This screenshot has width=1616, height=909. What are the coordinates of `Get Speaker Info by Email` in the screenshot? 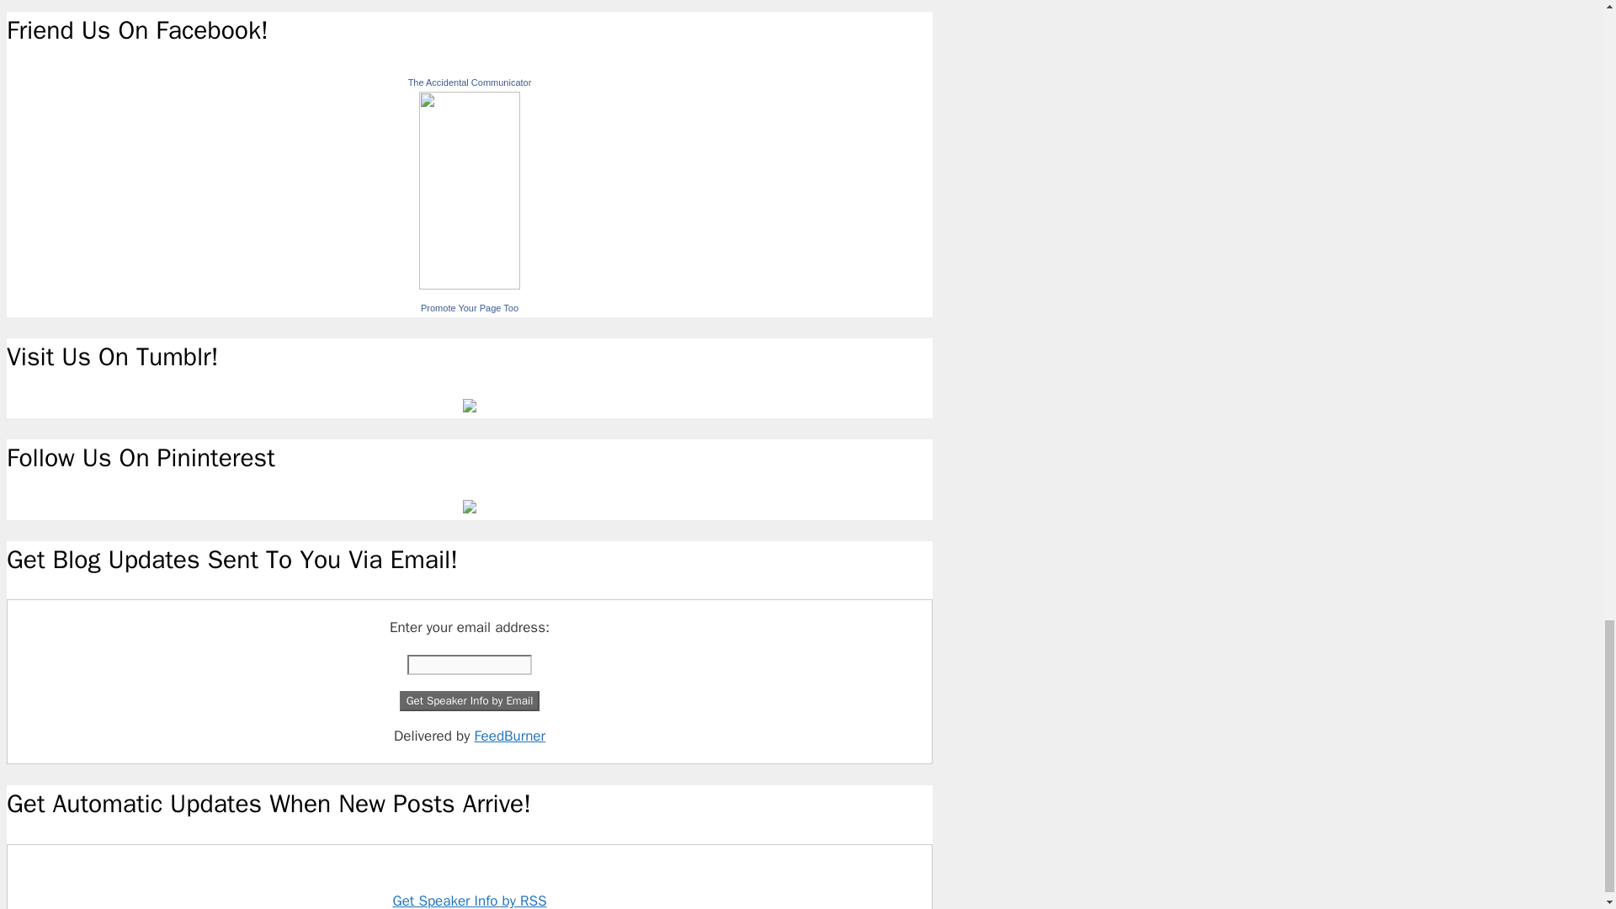 It's located at (470, 700).